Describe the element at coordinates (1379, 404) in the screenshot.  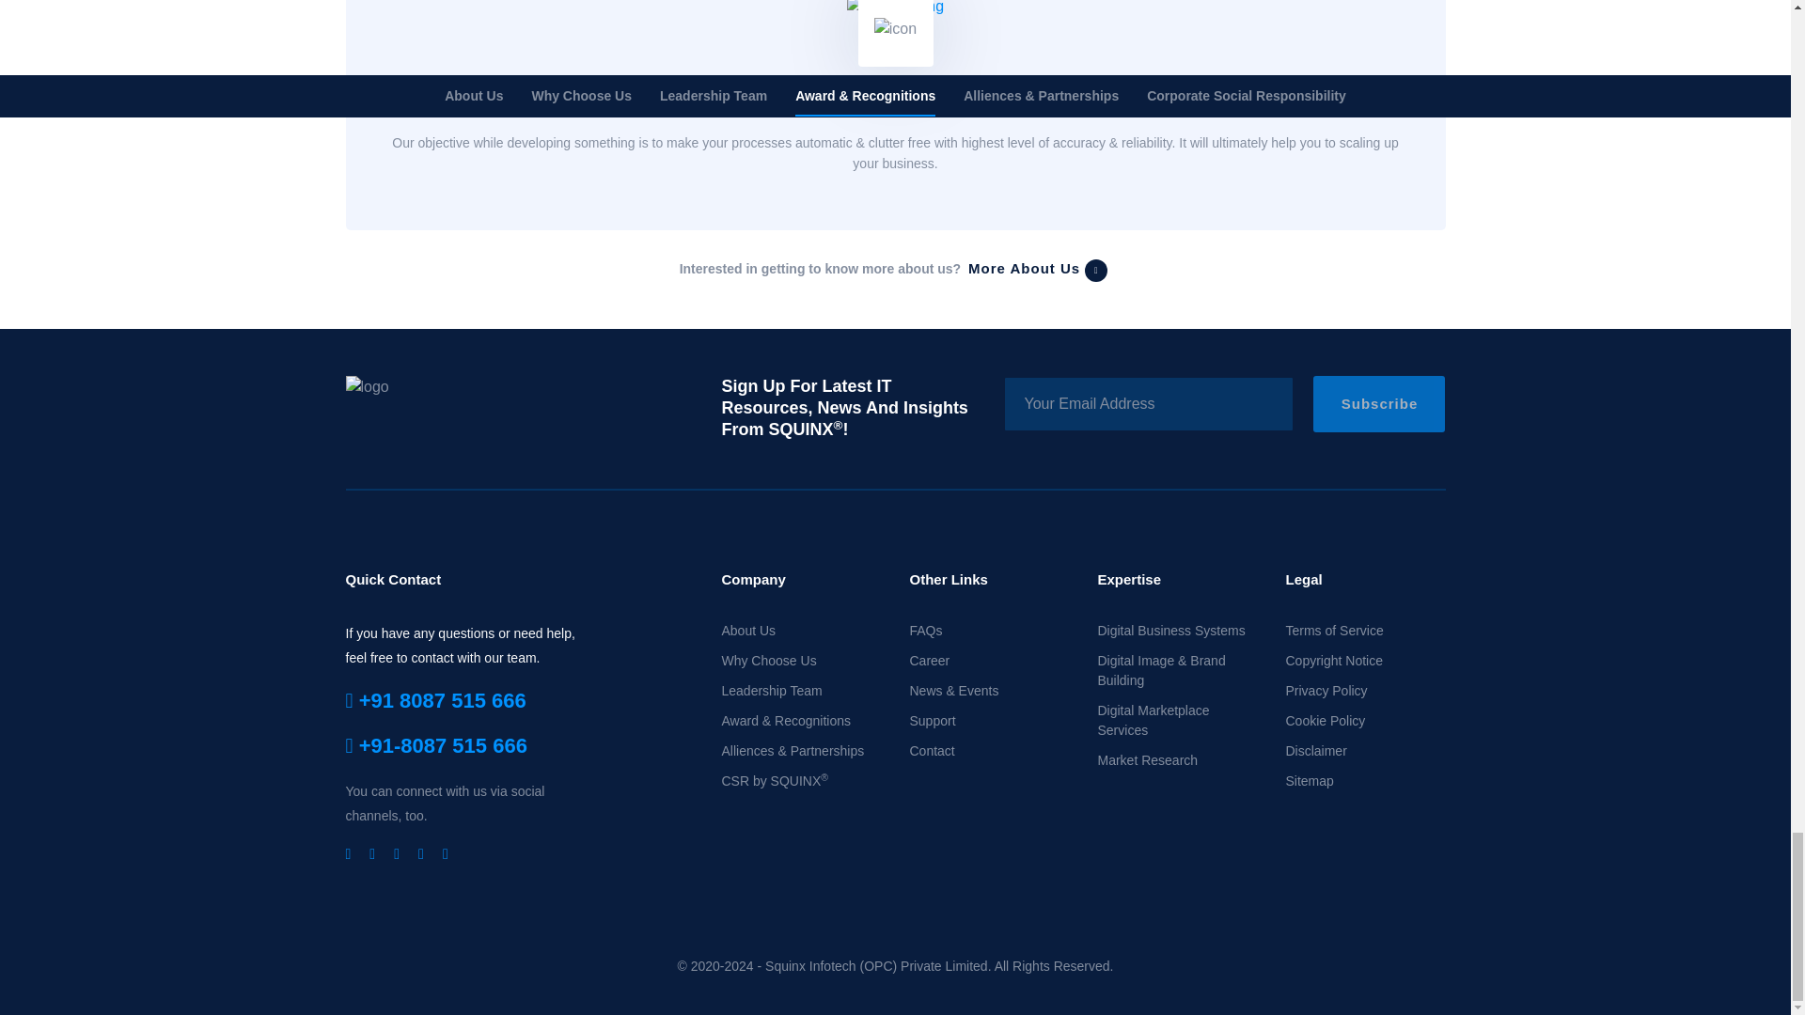
I see `Subscribe` at that location.